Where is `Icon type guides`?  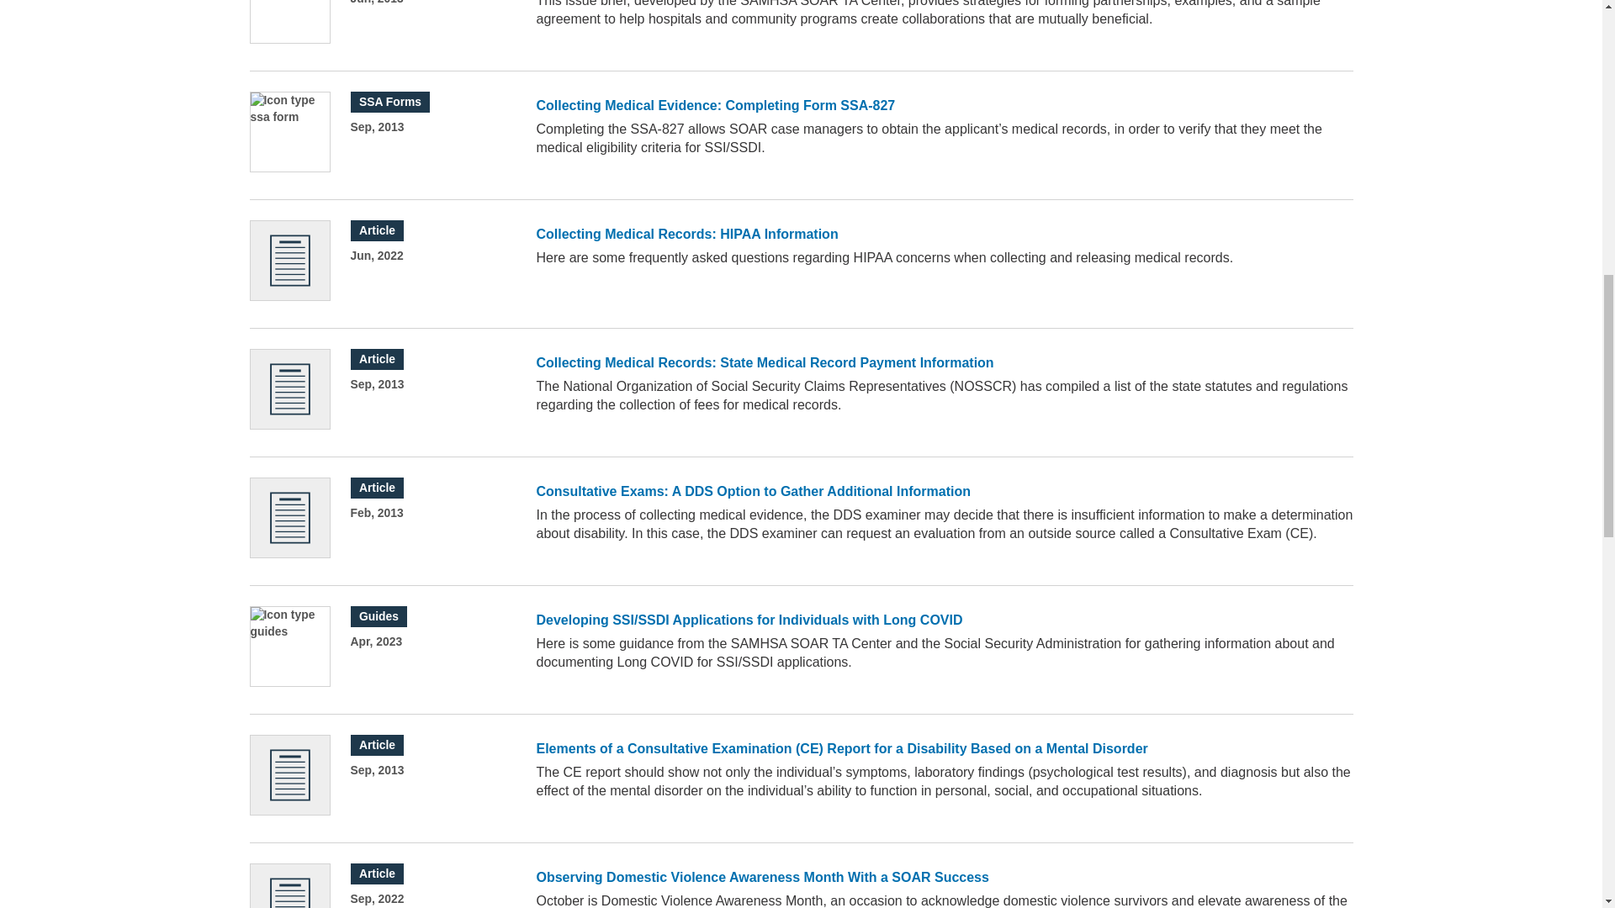
Icon type guides is located at coordinates (289, 647).